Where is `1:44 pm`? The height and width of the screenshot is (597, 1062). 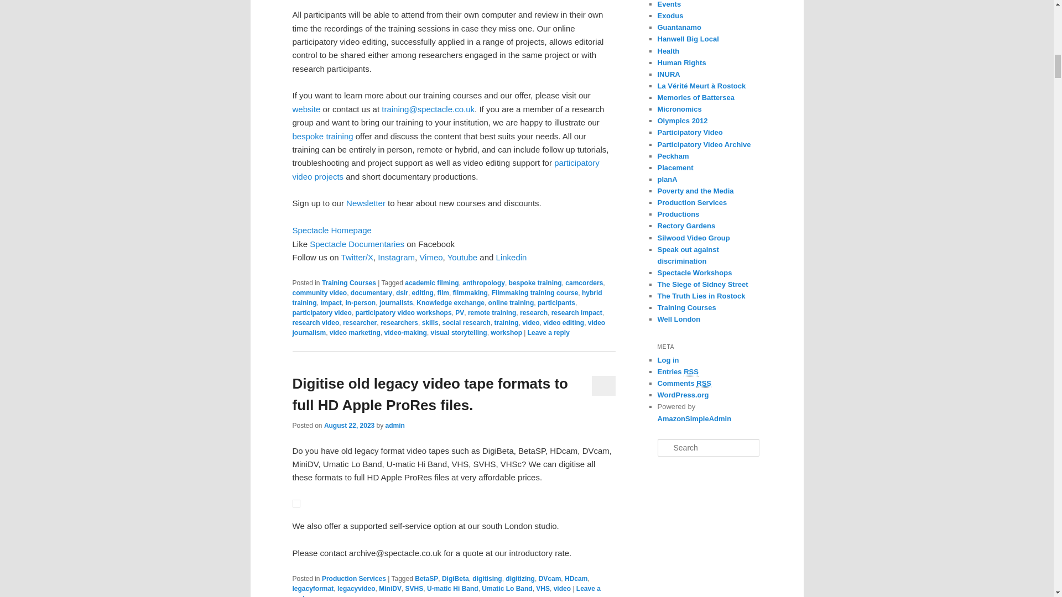
1:44 pm is located at coordinates (349, 425).